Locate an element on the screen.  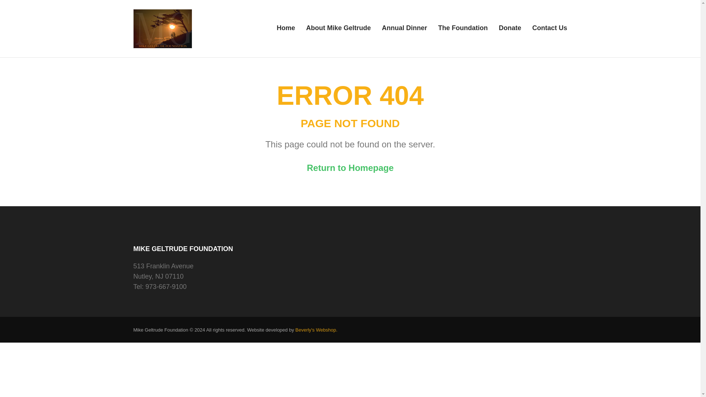
About Mike Geltrude is located at coordinates (338, 30).